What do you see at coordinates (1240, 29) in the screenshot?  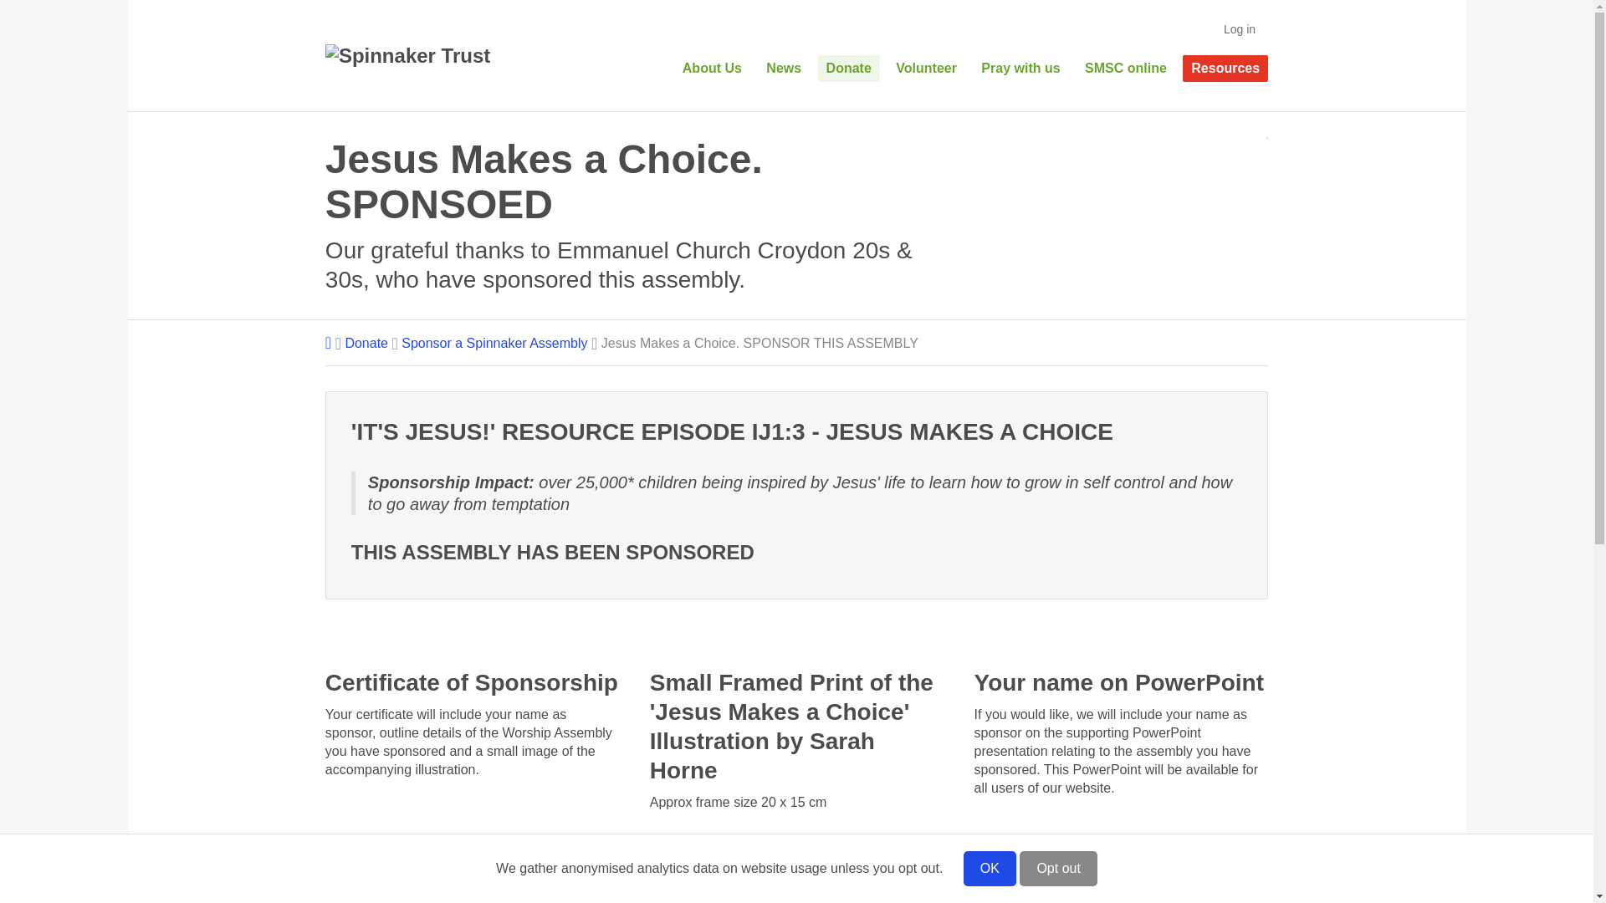 I see `Log in` at bounding box center [1240, 29].